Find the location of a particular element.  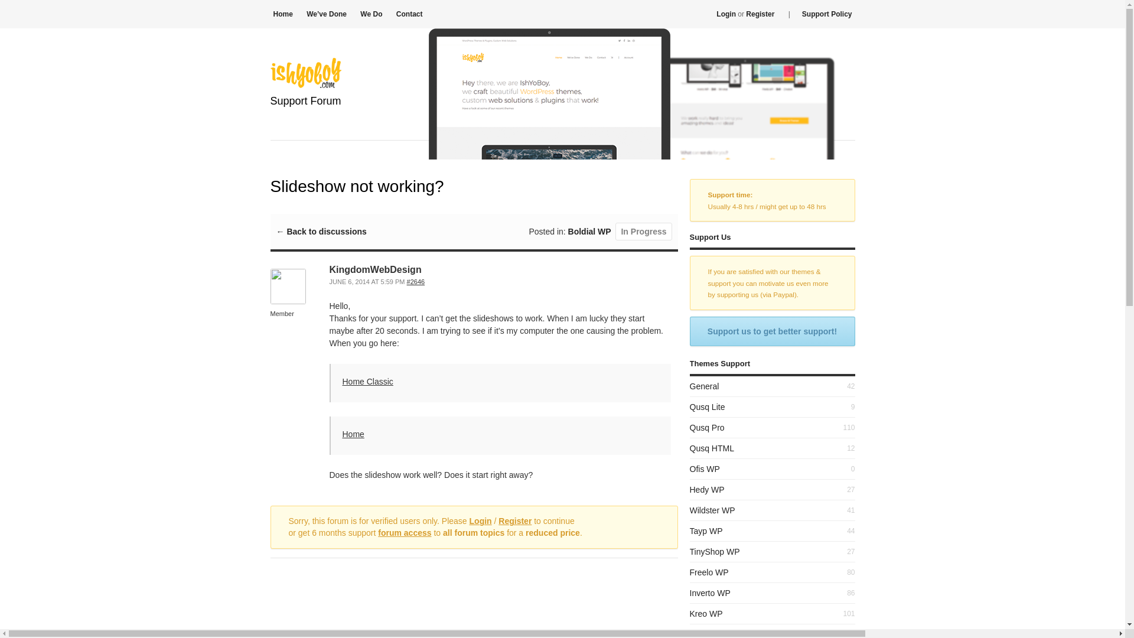

Home is located at coordinates (353, 434).